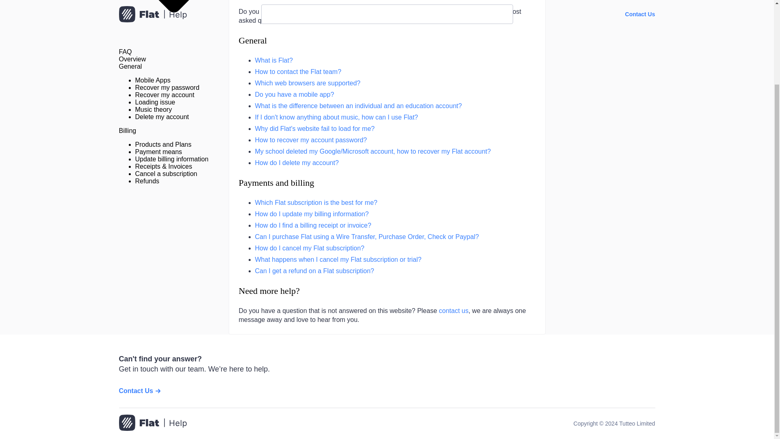 The height and width of the screenshot is (439, 780). I want to click on Products and Plans, so click(163, 144).